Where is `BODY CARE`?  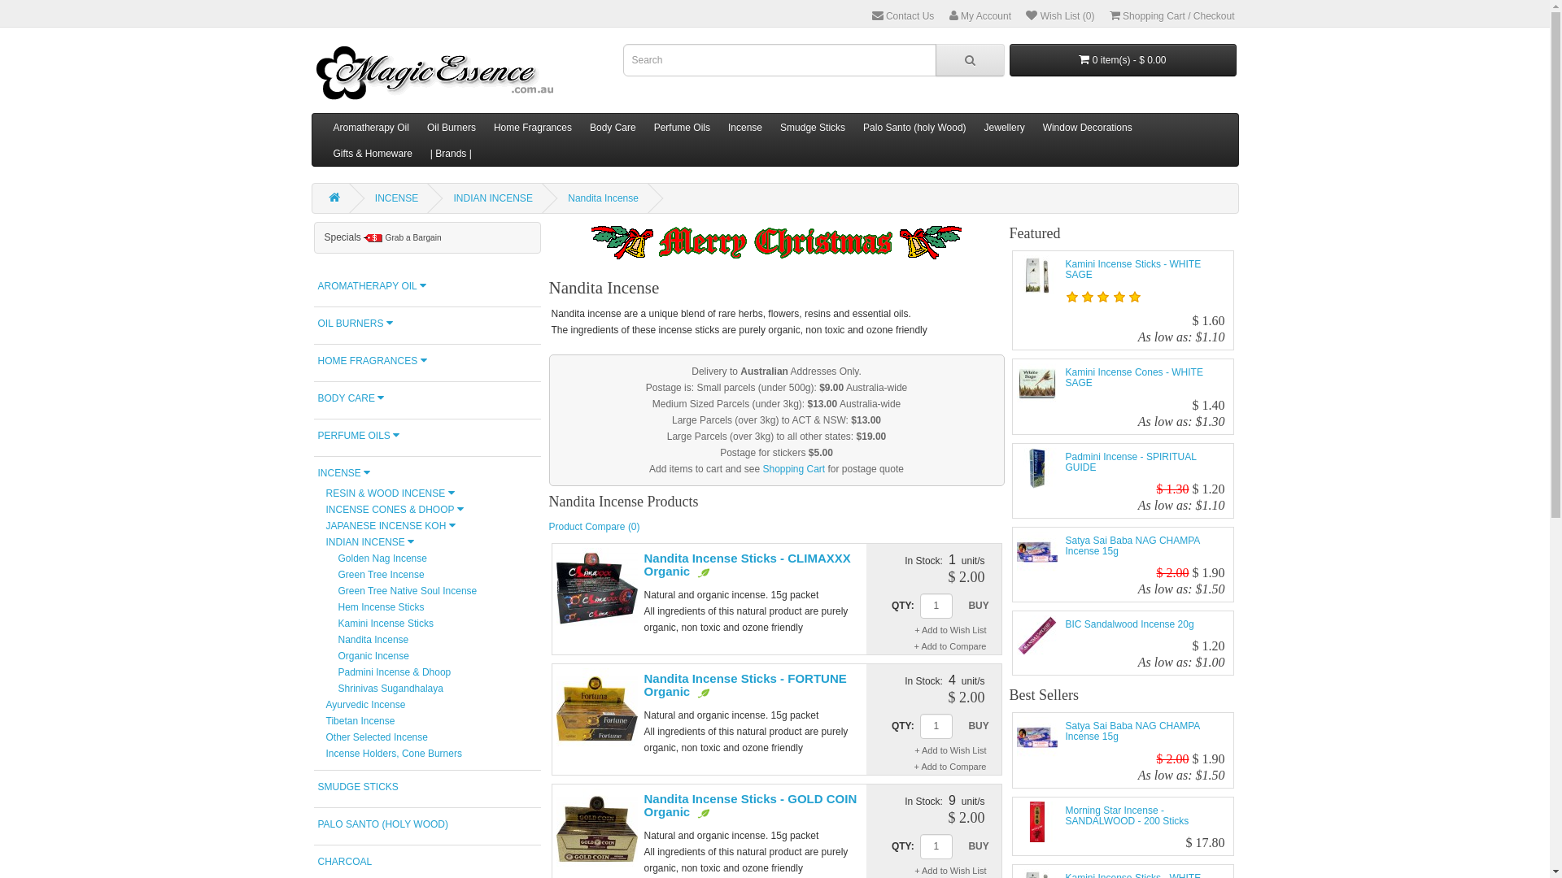 BODY CARE is located at coordinates (428, 398).